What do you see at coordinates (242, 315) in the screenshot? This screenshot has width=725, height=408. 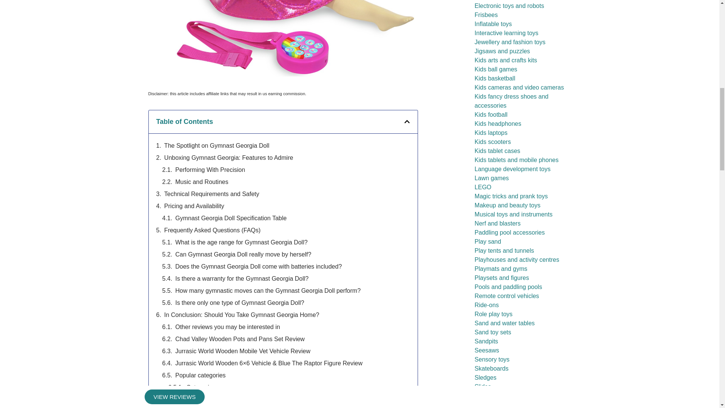 I see `In Conclusion: Should You Take Gymnast Georgia Home?` at bounding box center [242, 315].